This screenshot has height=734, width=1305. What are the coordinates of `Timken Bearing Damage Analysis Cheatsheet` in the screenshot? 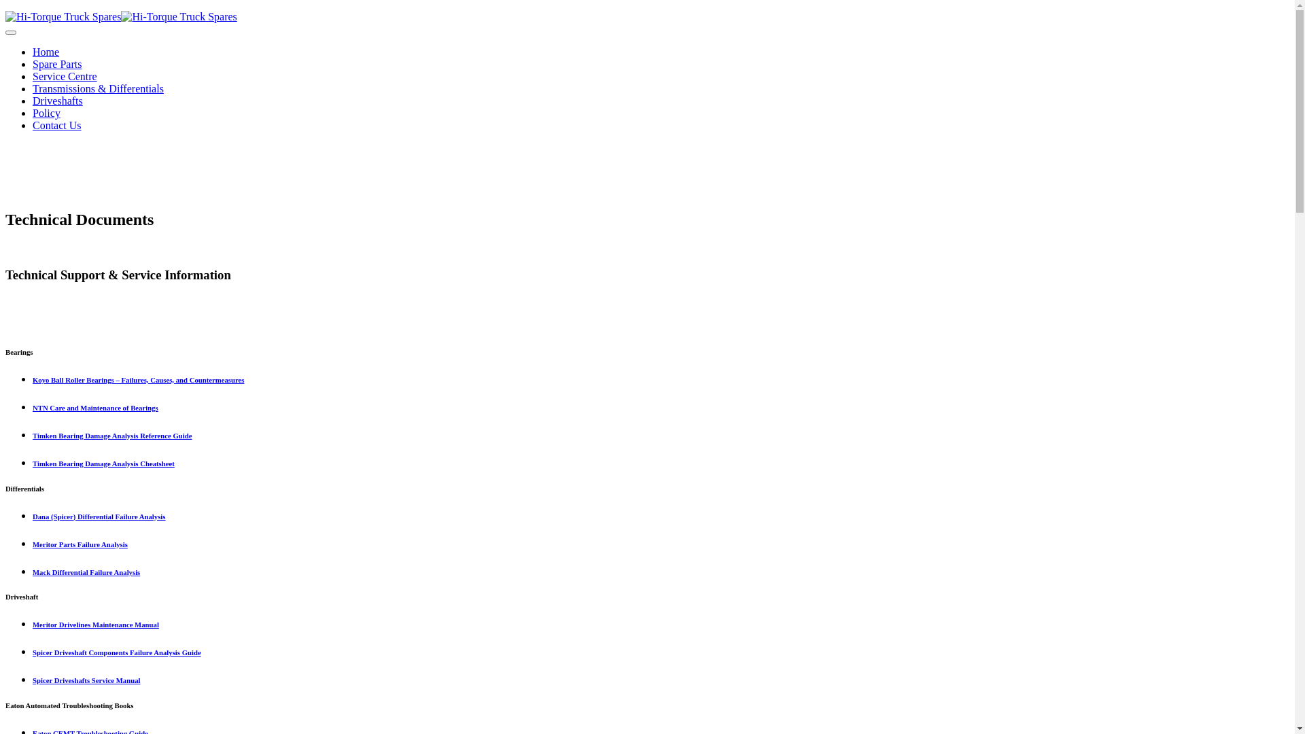 It's located at (103, 464).